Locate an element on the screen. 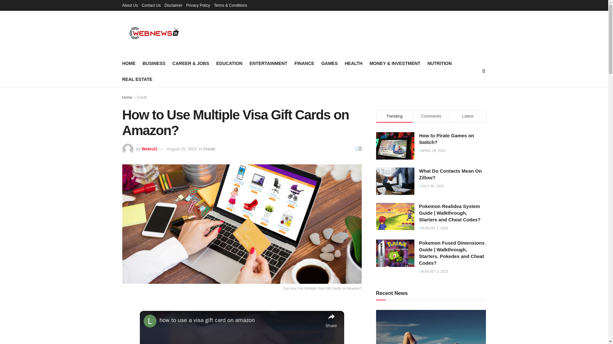  EDUCATION is located at coordinates (229, 63).